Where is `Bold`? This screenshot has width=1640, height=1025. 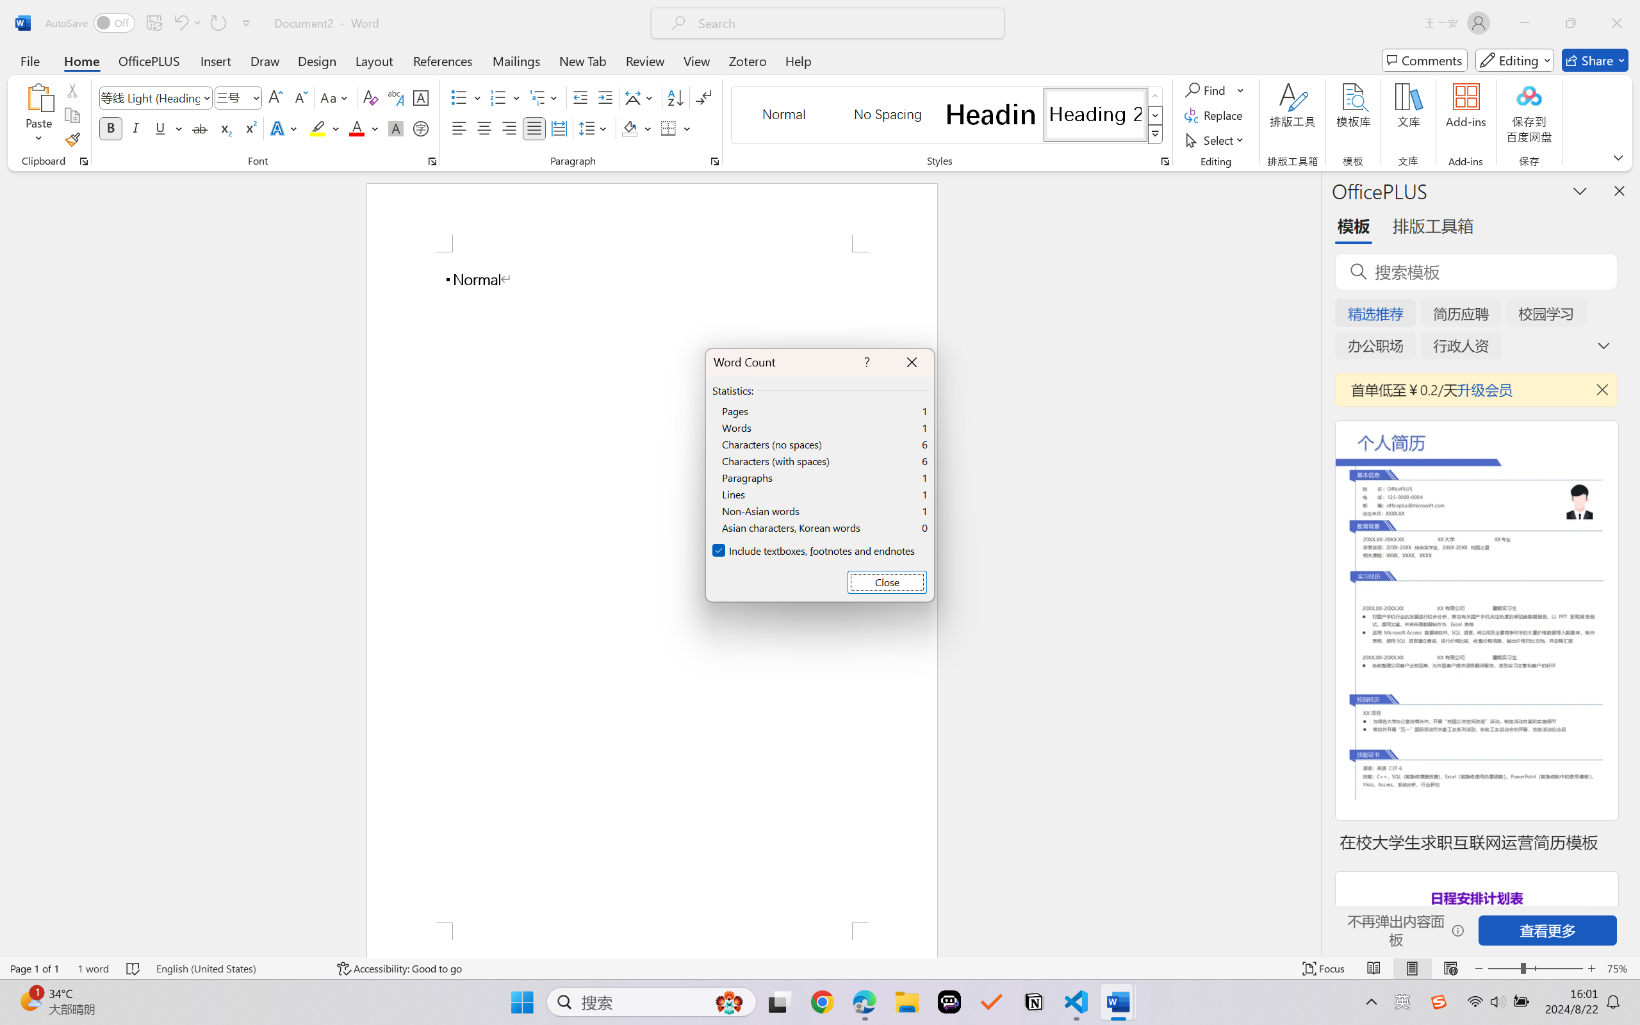 Bold is located at coordinates (111, 128).